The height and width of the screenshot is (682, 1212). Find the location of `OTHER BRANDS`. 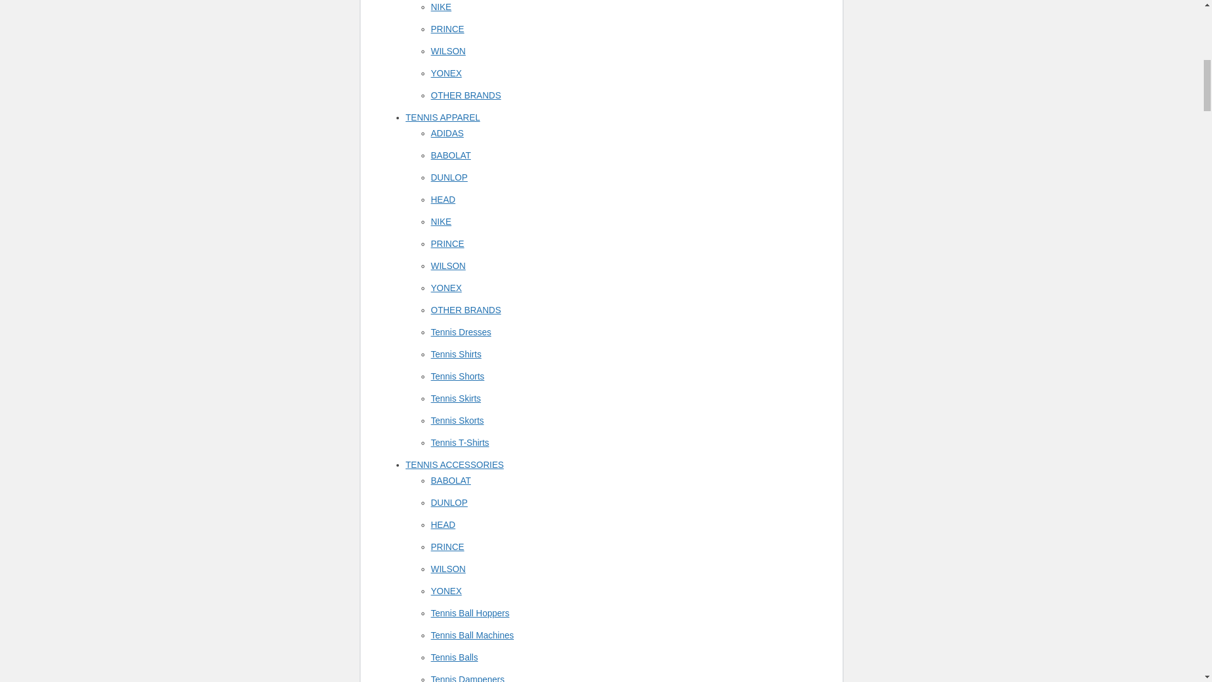

OTHER BRANDS is located at coordinates (465, 95).